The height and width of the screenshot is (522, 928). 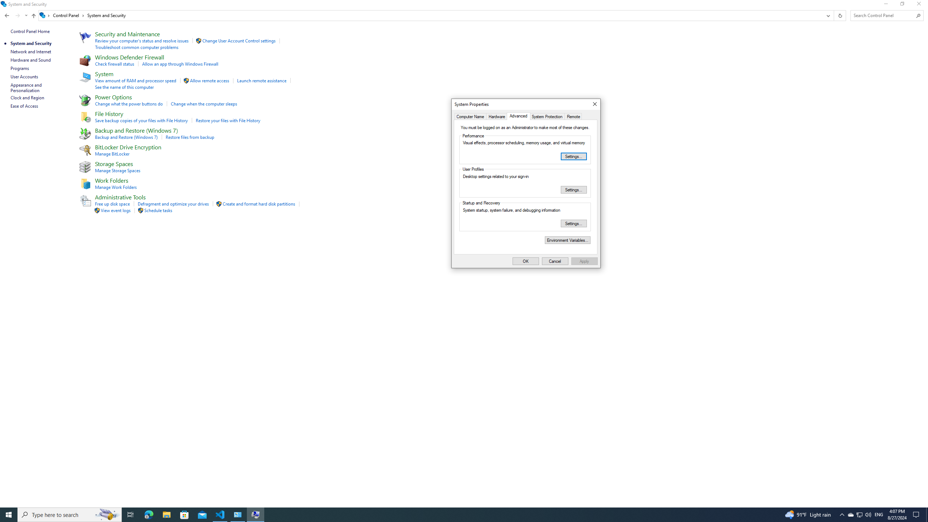 I want to click on Running applications, so click(x=450, y=515).